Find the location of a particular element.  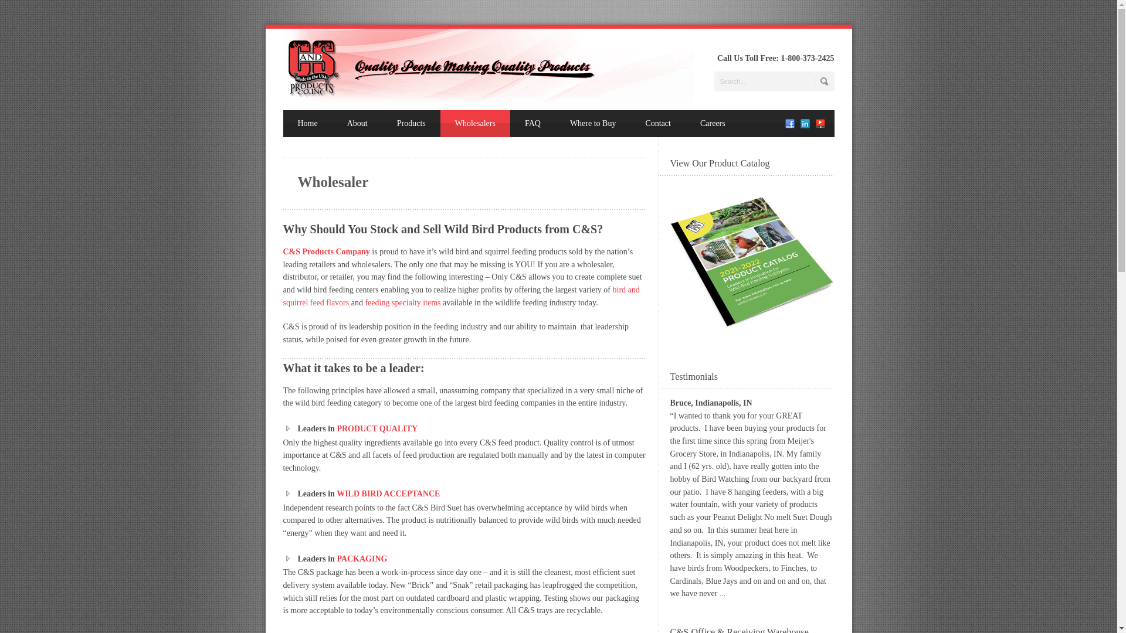

feeding specialty items is located at coordinates (402, 302).